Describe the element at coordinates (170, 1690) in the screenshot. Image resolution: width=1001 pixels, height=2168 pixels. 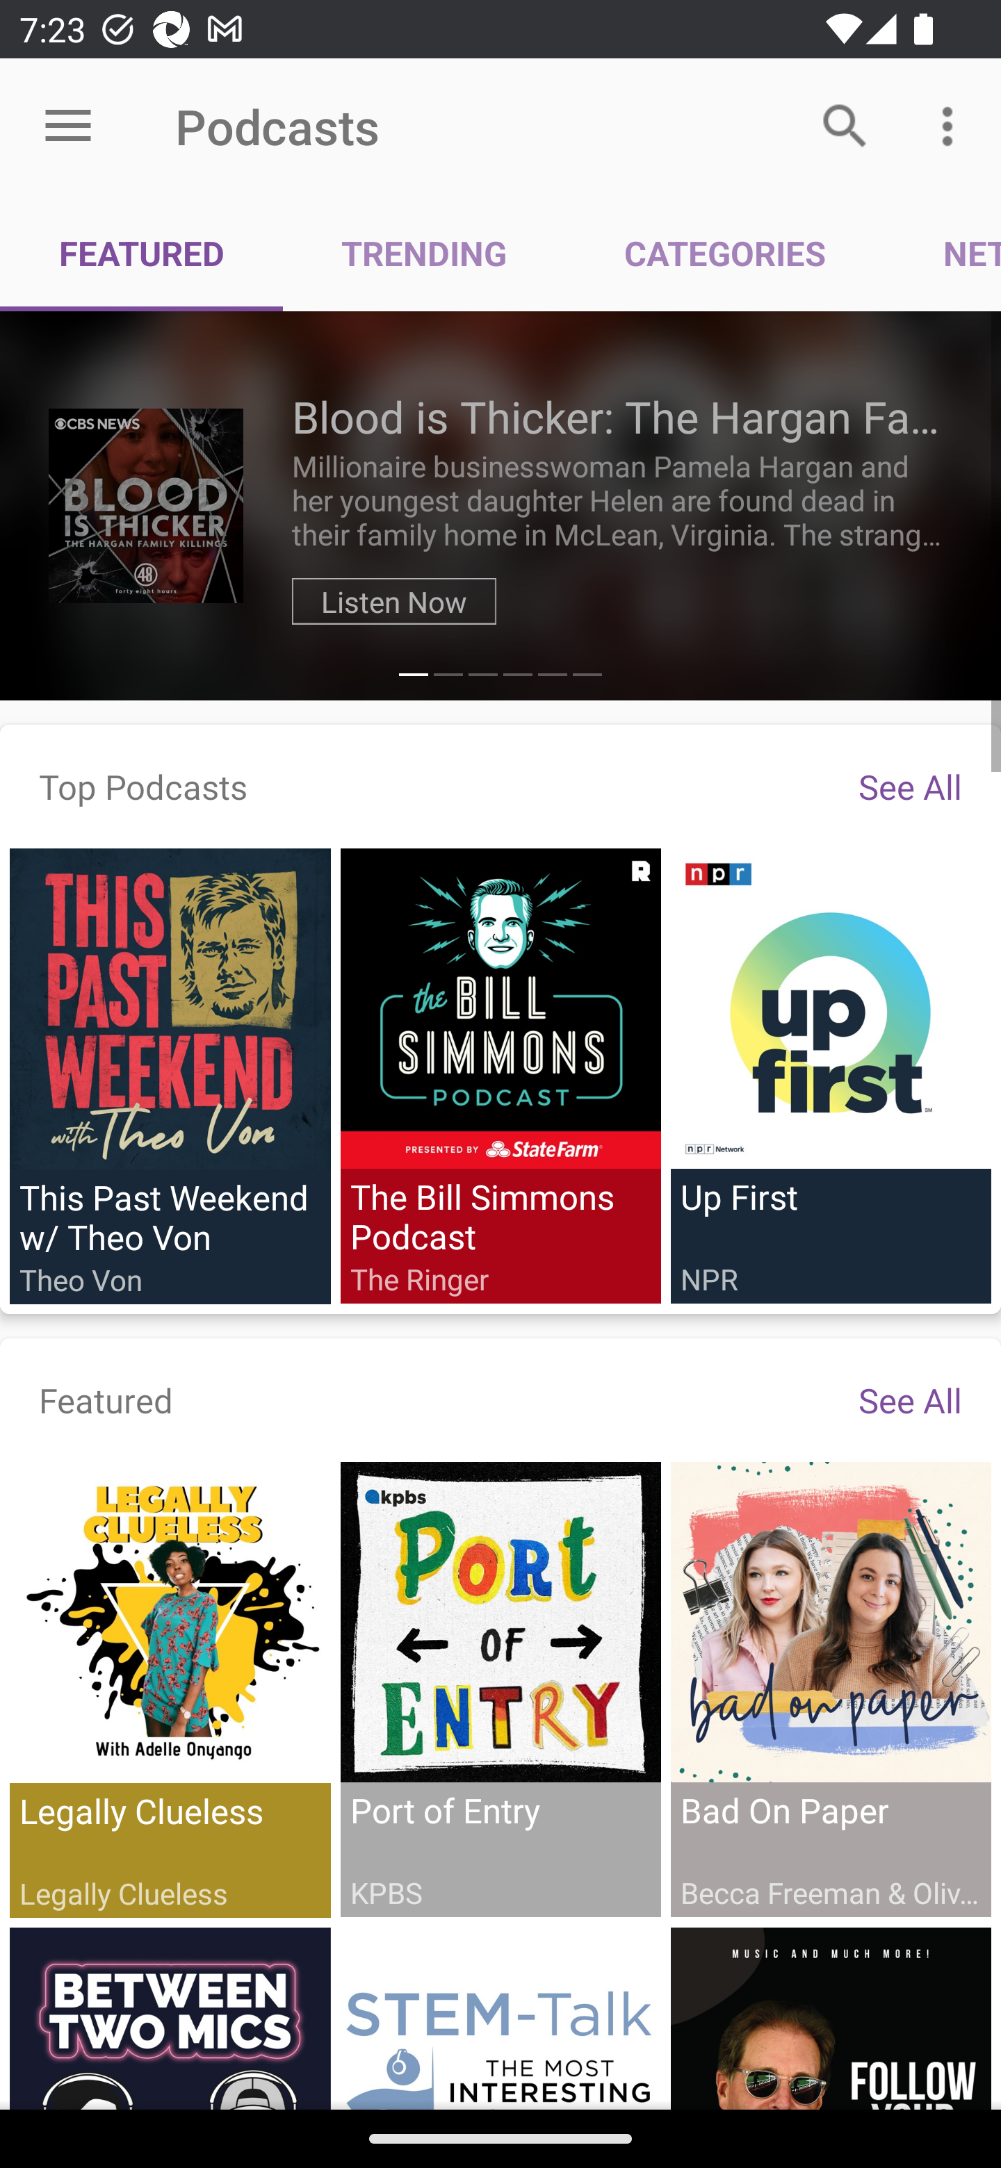
I see `Legally Clueless` at that location.